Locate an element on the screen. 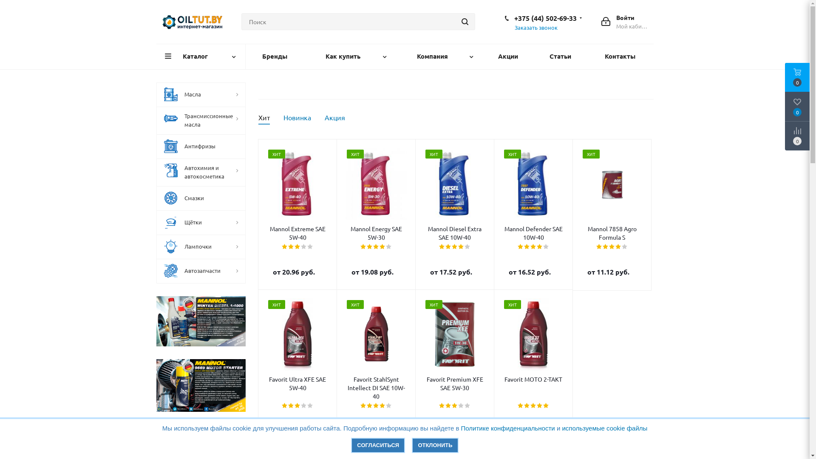 This screenshot has width=816, height=459. 5 is located at coordinates (467, 406).